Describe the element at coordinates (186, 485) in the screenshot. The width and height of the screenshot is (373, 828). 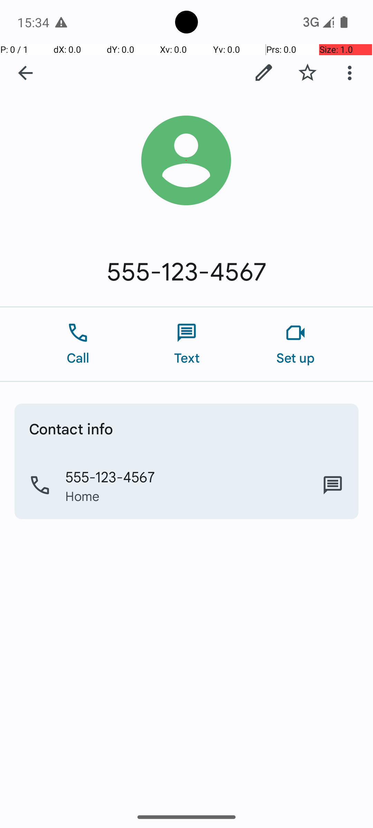
I see `Call Home 555-123-4567` at that location.